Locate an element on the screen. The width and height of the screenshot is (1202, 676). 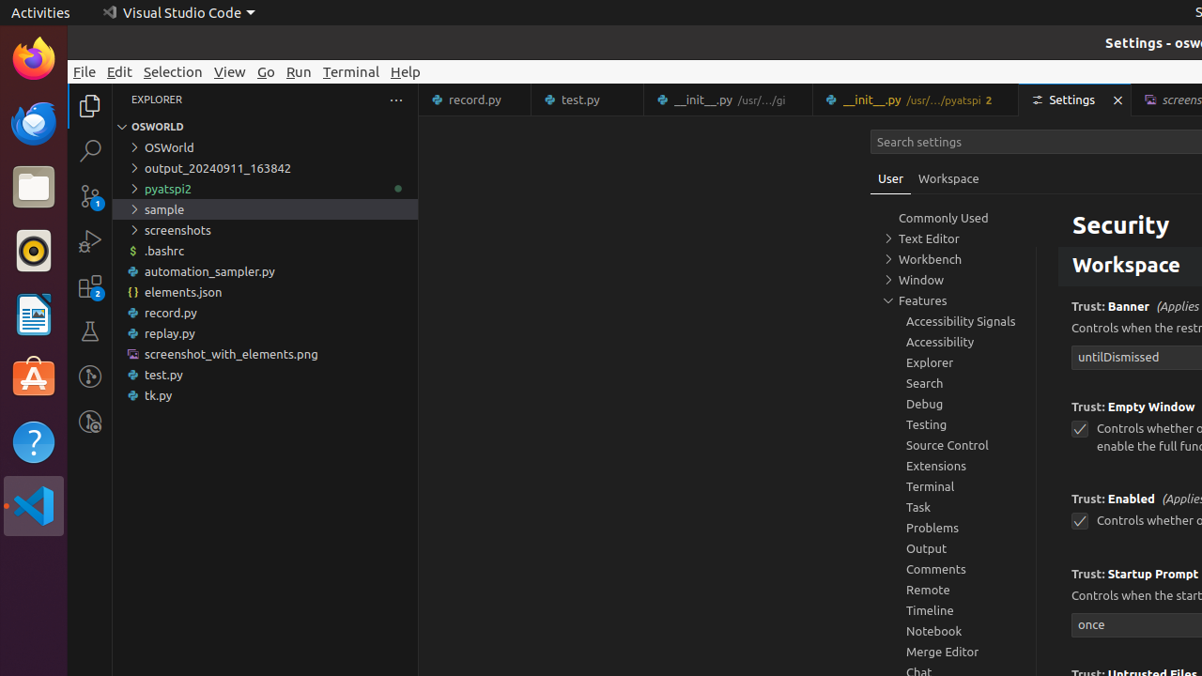
Workspace is located at coordinates (948, 178).